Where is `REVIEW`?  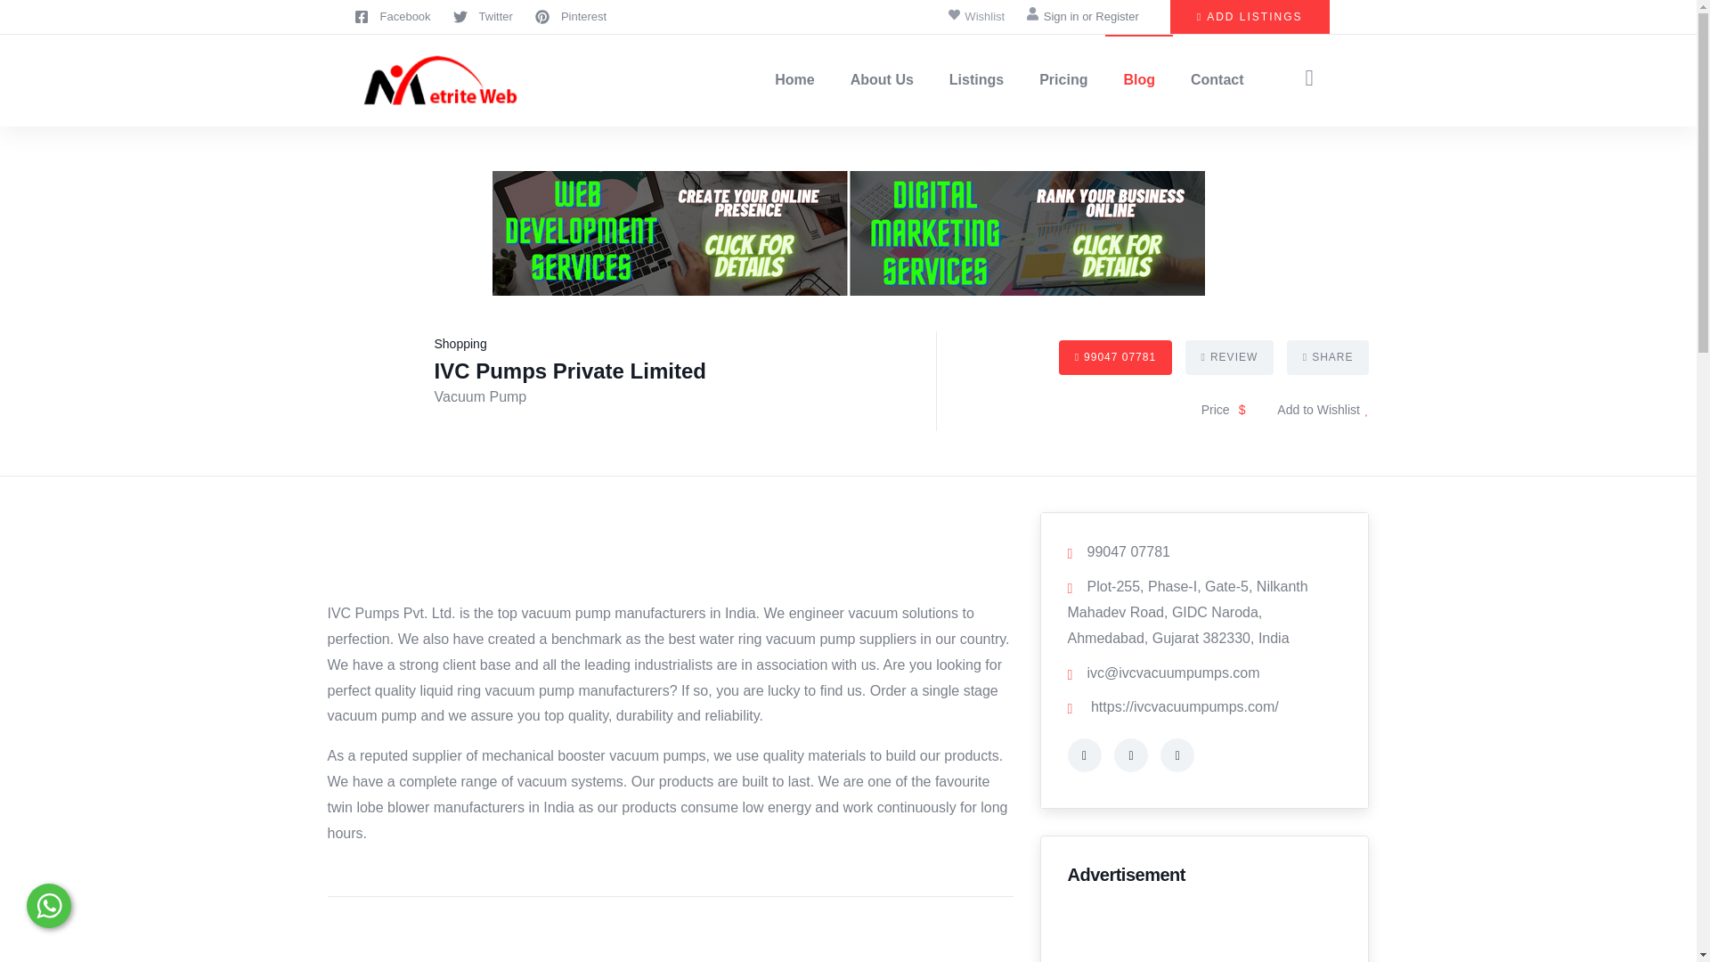 REVIEW is located at coordinates (1229, 358).